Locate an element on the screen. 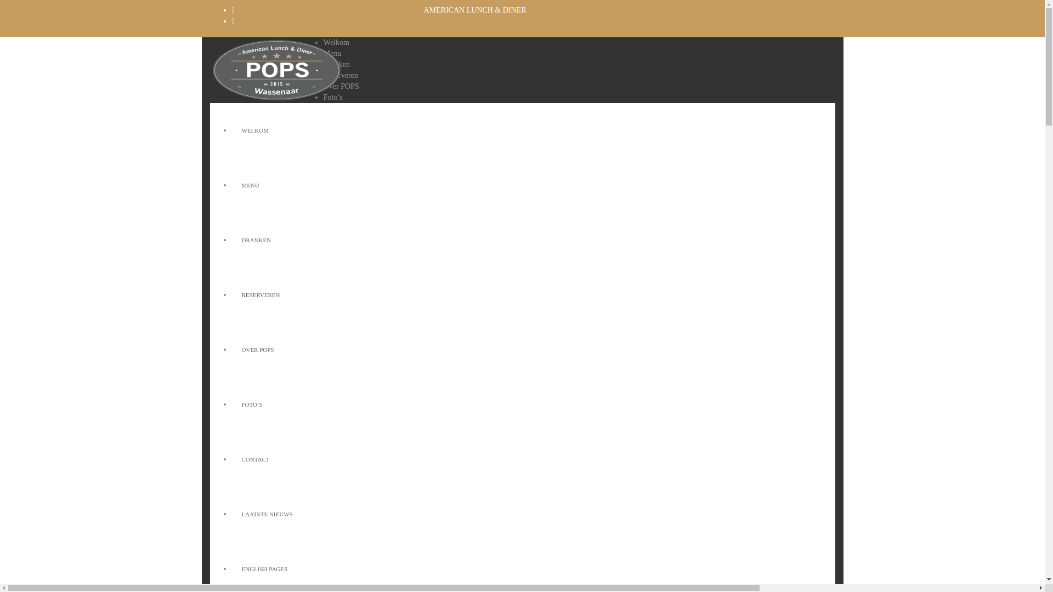 The width and height of the screenshot is (1053, 592). Reserveren is located at coordinates (340, 75).